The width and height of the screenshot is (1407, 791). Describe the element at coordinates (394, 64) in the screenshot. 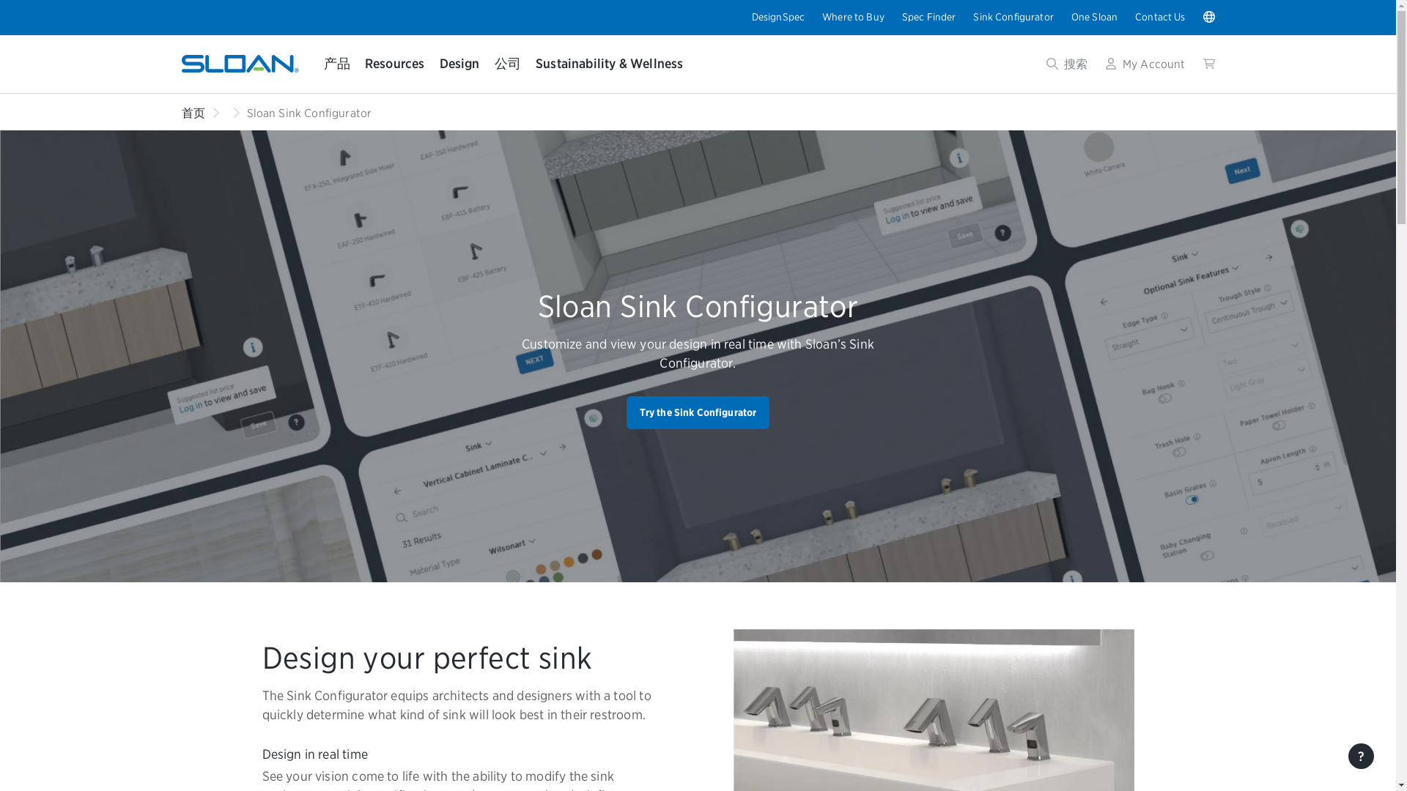

I see `Resources` at that location.